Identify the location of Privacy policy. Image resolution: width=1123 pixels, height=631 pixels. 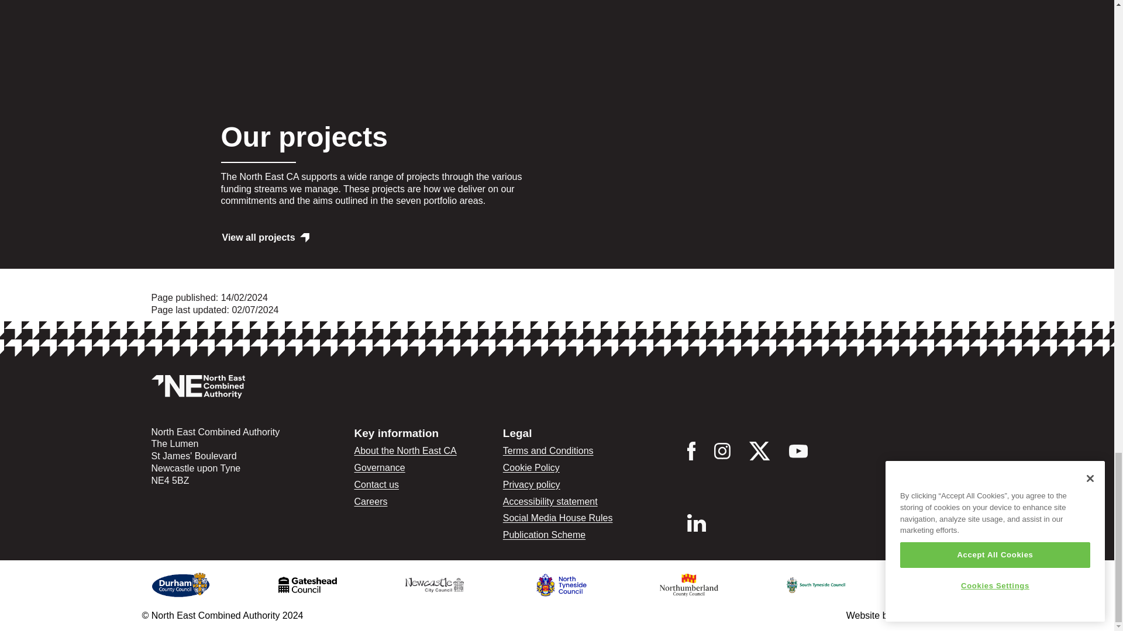
(532, 484).